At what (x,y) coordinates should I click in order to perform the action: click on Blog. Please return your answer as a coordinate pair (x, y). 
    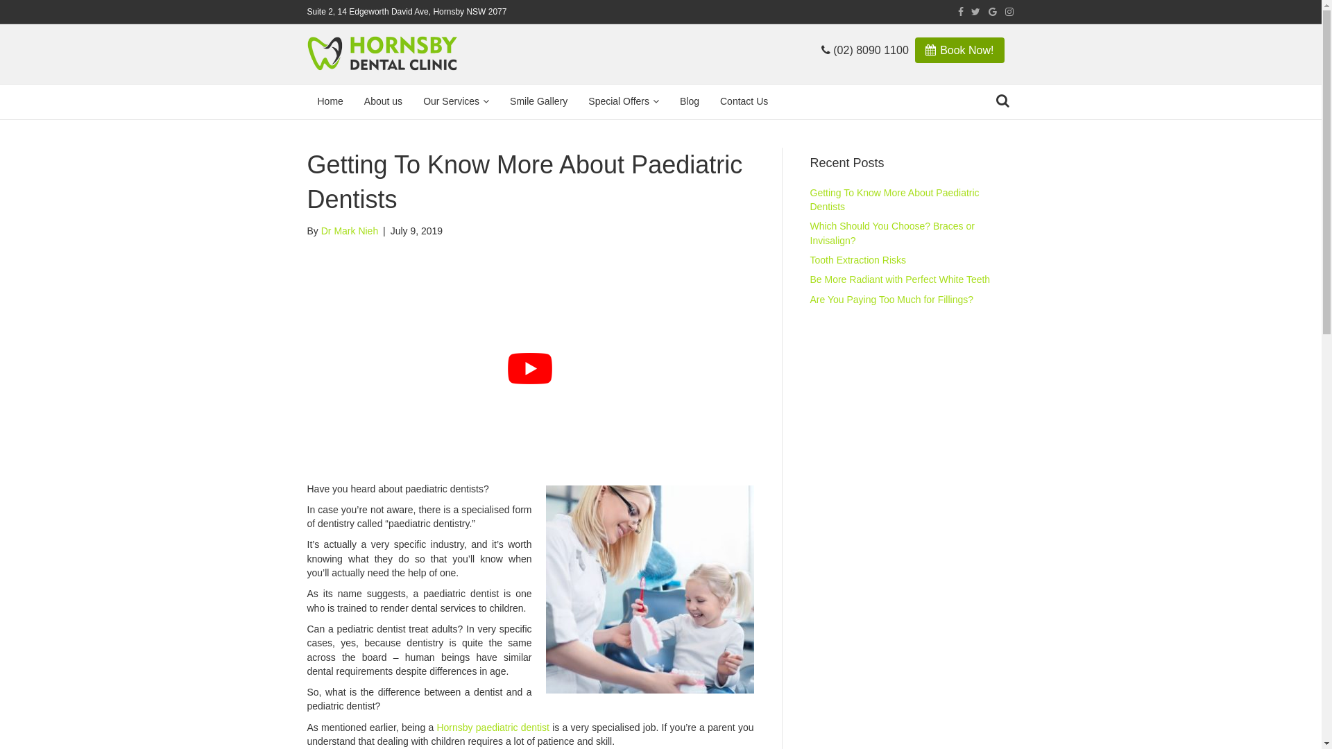
    Looking at the image, I should click on (690, 102).